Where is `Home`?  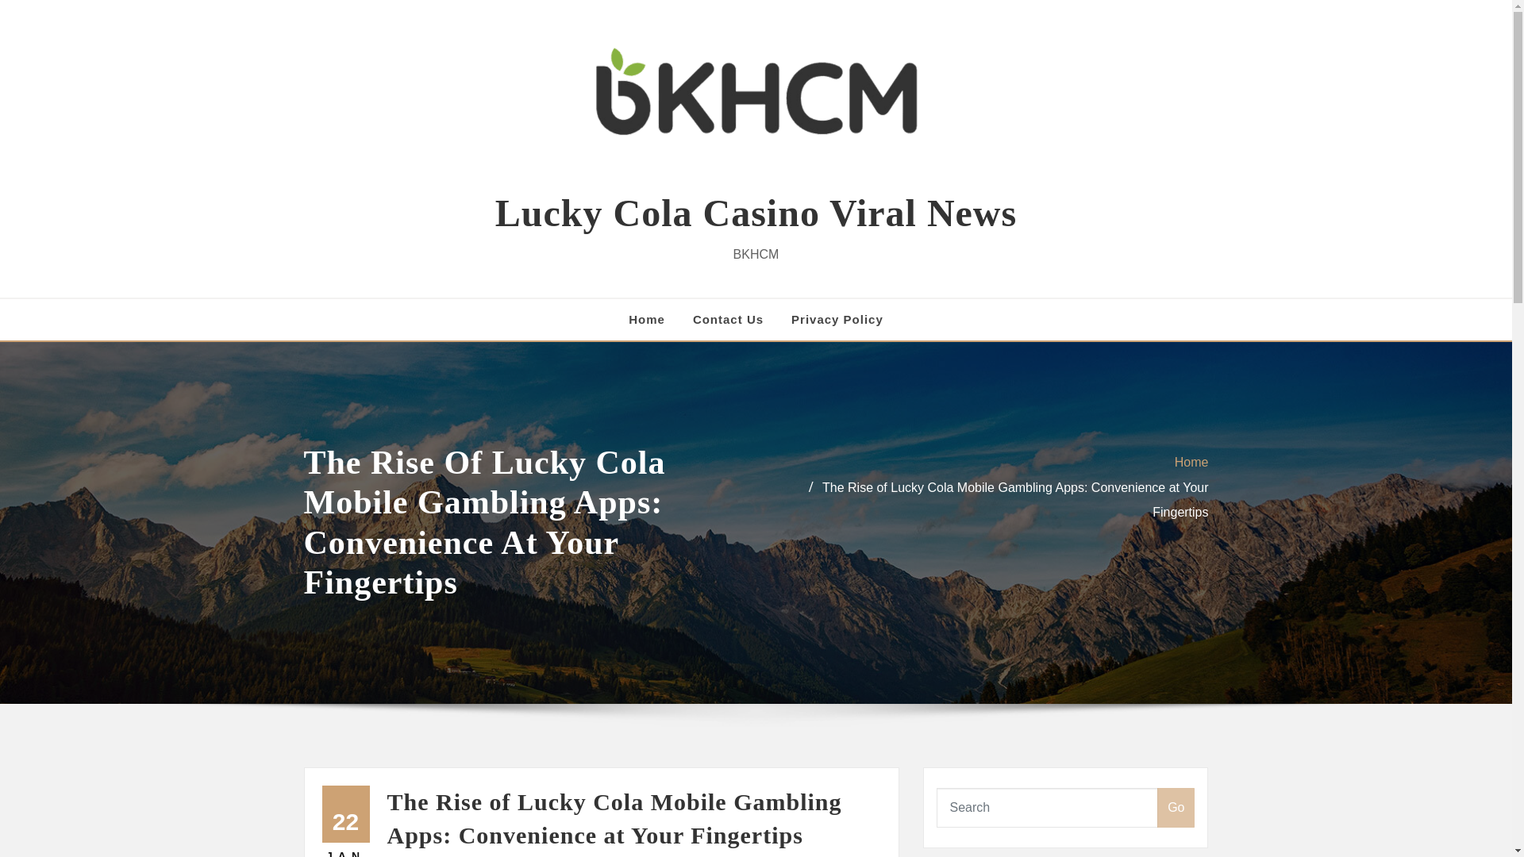 Home is located at coordinates (1191, 462).